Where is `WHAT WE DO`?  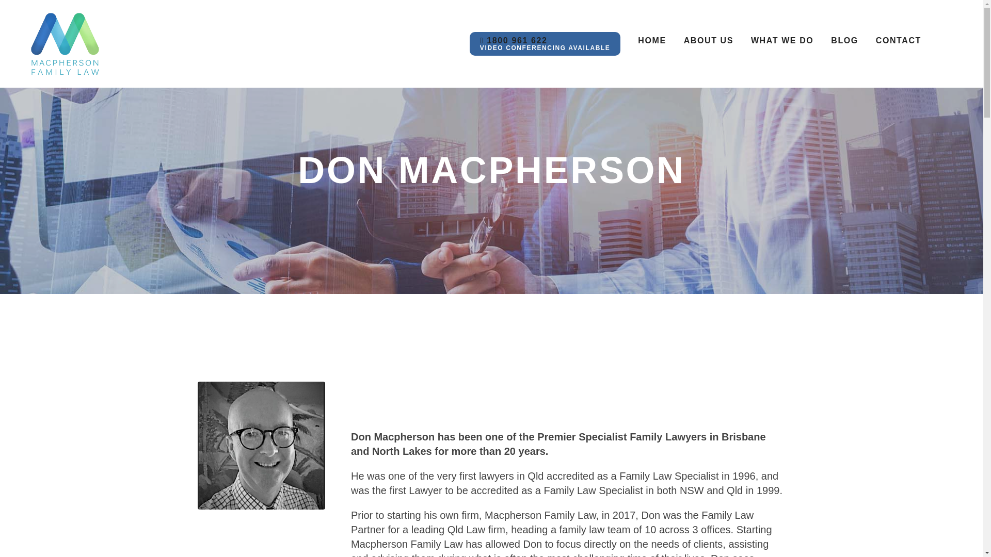
WHAT WE DO is located at coordinates (261, 446).